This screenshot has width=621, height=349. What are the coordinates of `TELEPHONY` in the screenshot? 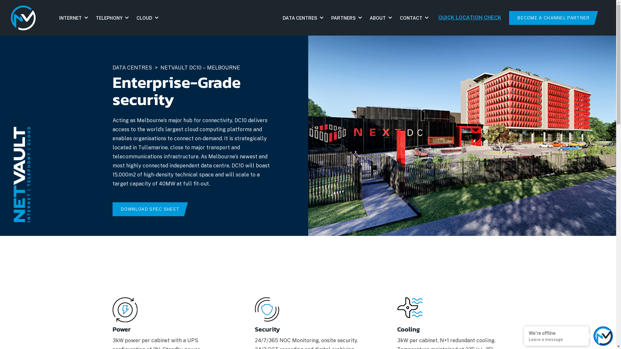 It's located at (112, 17).